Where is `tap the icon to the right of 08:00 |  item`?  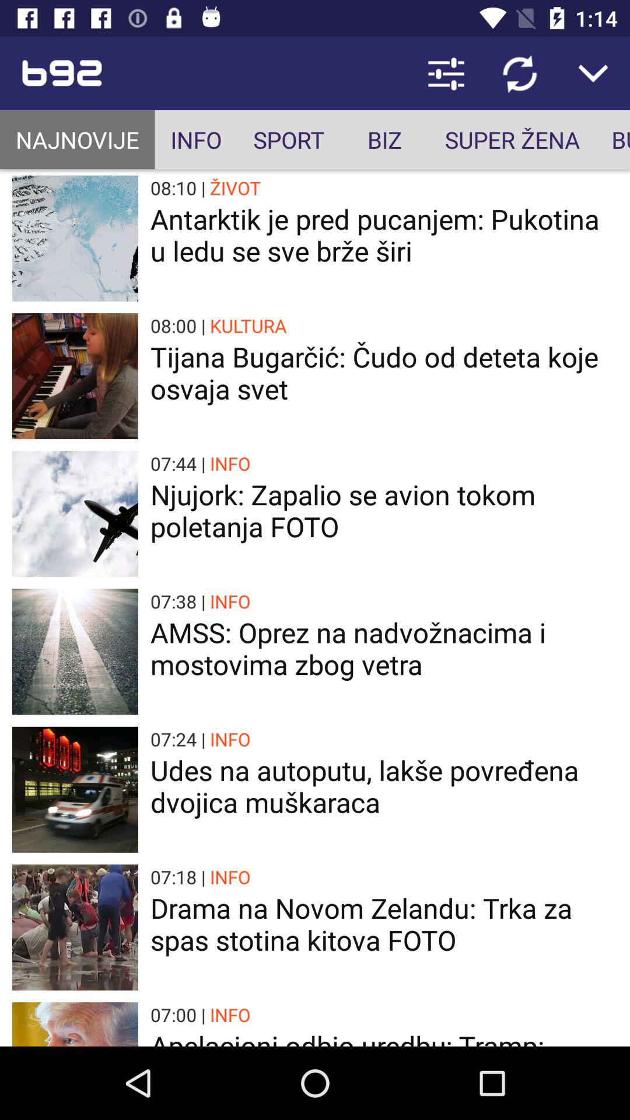 tap the icon to the right of 08:00 |  item is located at coordinates (249, 325).